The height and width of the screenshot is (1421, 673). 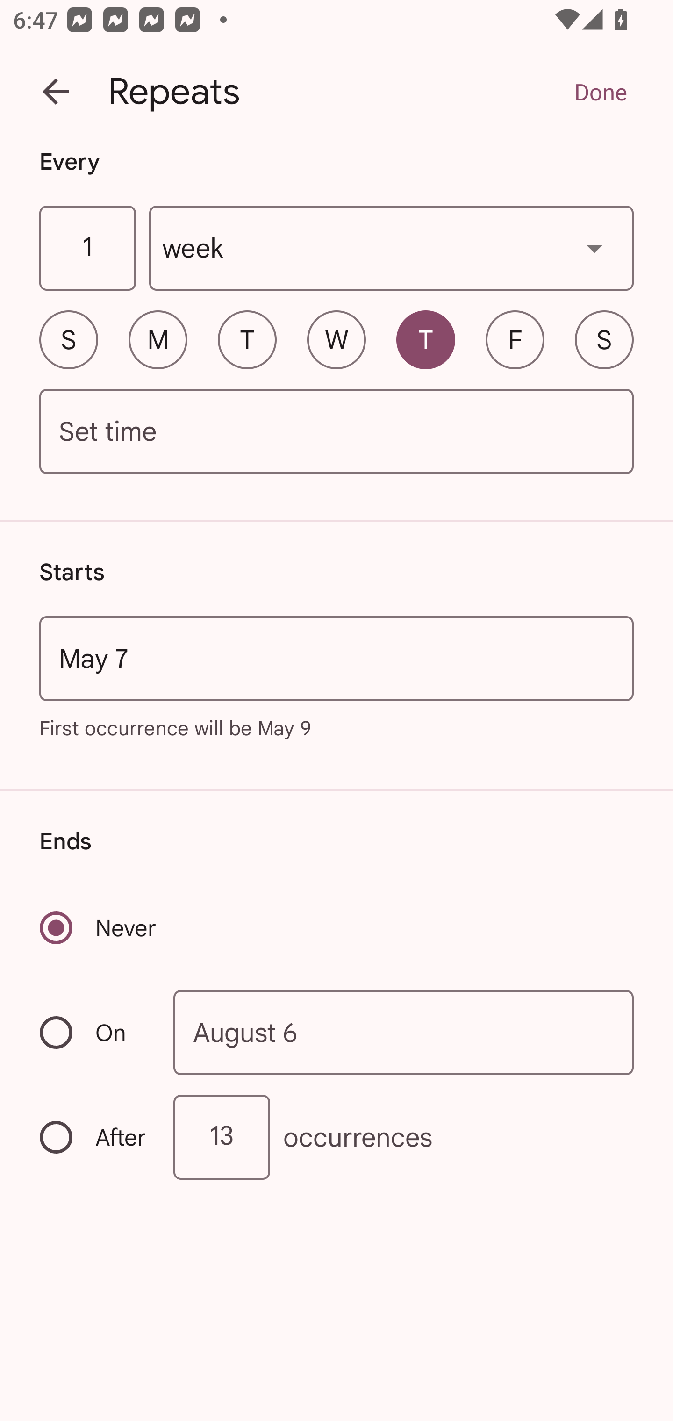 What do you see at coordinates (99, 927) in the screenshot?
I see `Never Recurrence never ends` at bounding box center [99, 927].